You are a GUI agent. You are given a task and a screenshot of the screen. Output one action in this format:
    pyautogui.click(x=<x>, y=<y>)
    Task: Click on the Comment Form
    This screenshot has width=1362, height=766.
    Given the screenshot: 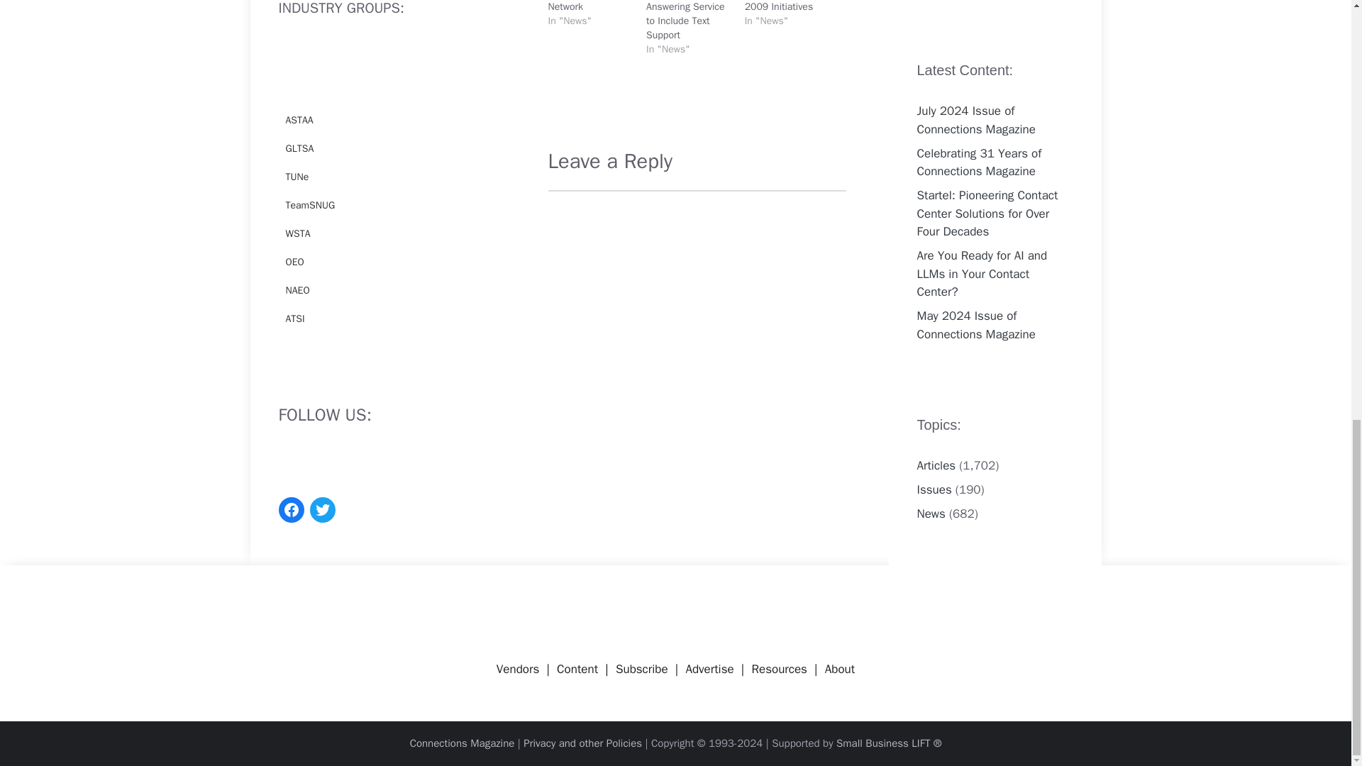 What is the action you would take?
    pyautogui.click(x=697, y=342)
    